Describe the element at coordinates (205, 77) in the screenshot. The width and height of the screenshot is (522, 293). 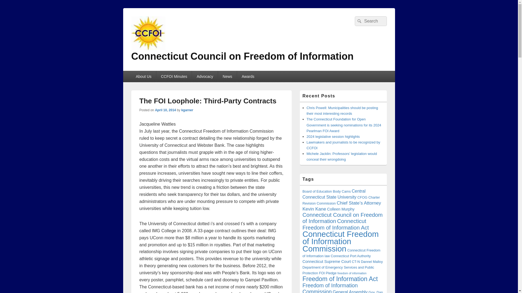
I see `Advocacy` at that location.